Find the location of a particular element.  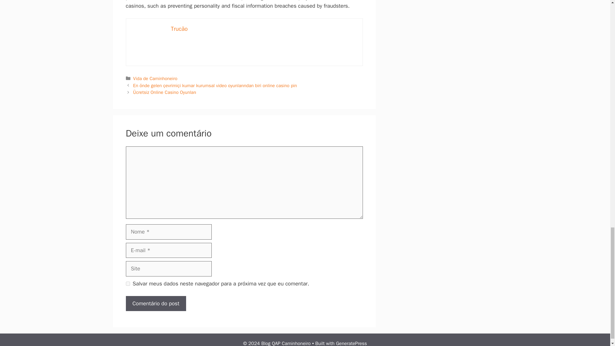

Anterior is located at coordinates (215, 86).